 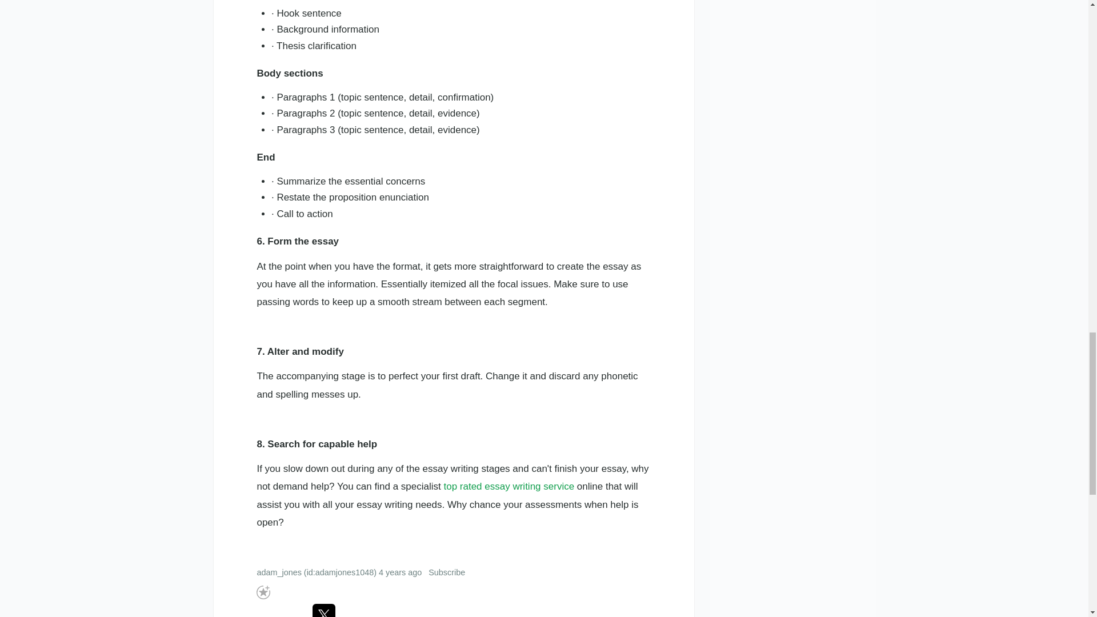 I want to click on 4 years ago, so click(x=400, y=572).